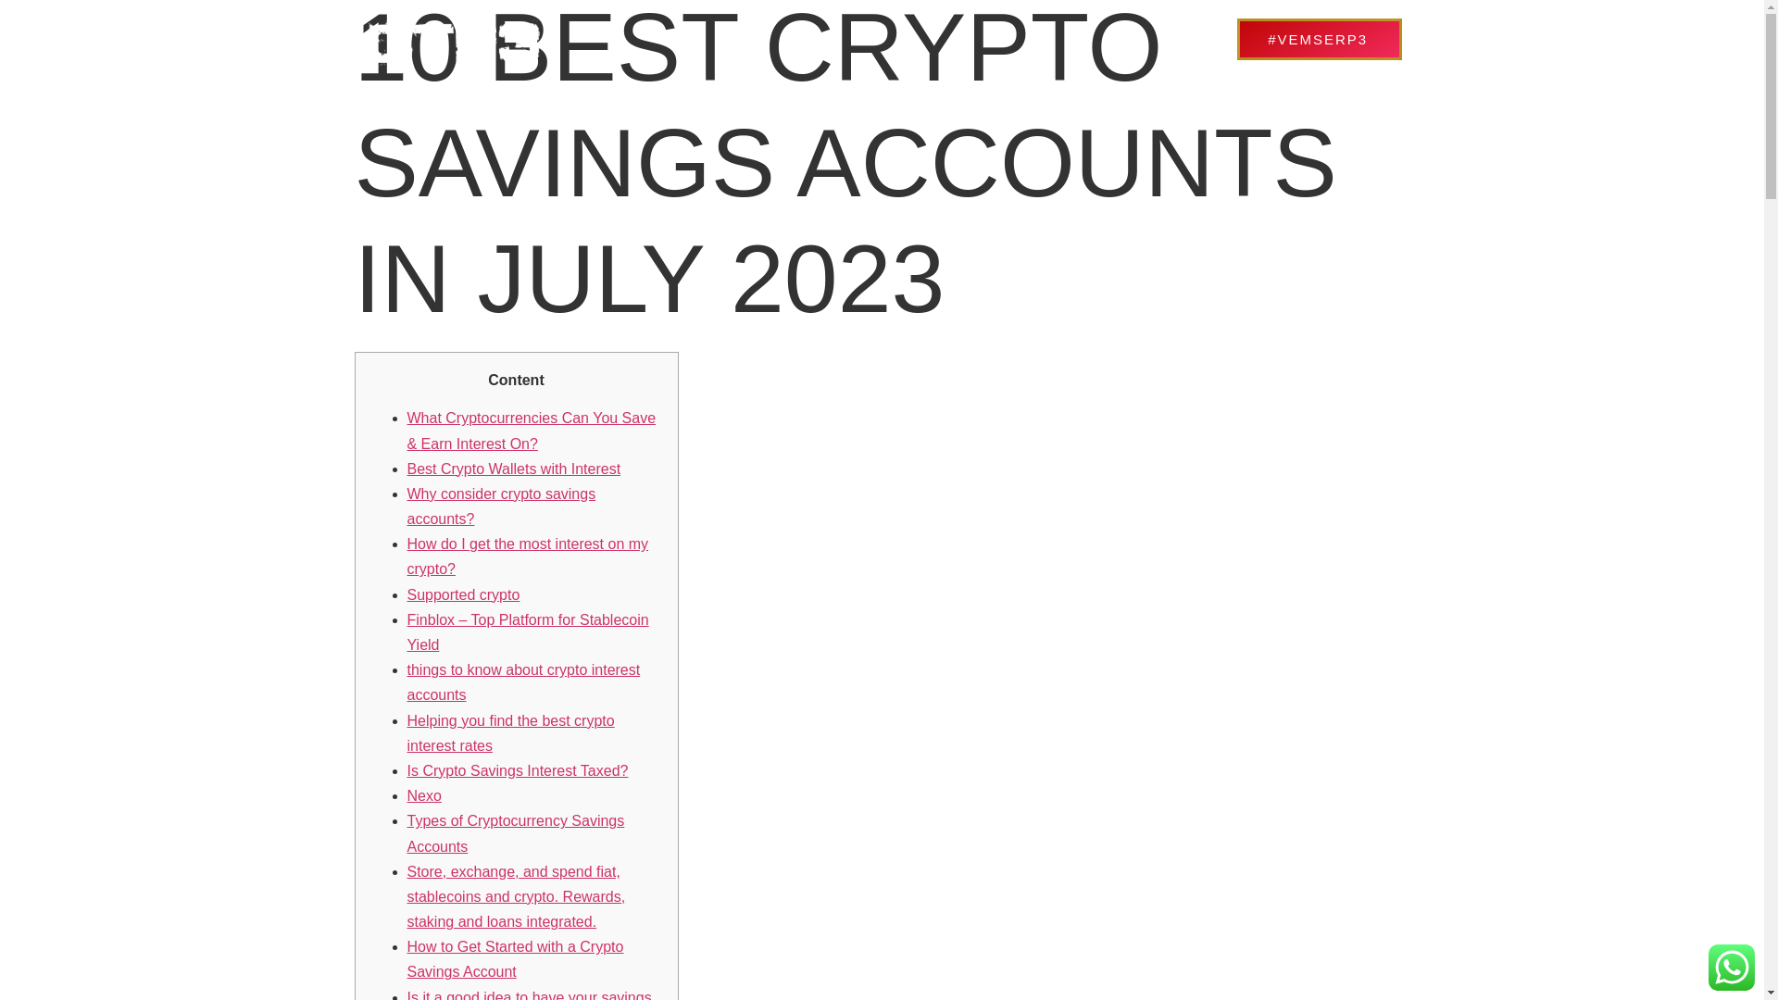 This screenshot has height=1000, width=1778. I want to click on Best Crypto Wallets with Interest, so click(513, 469).